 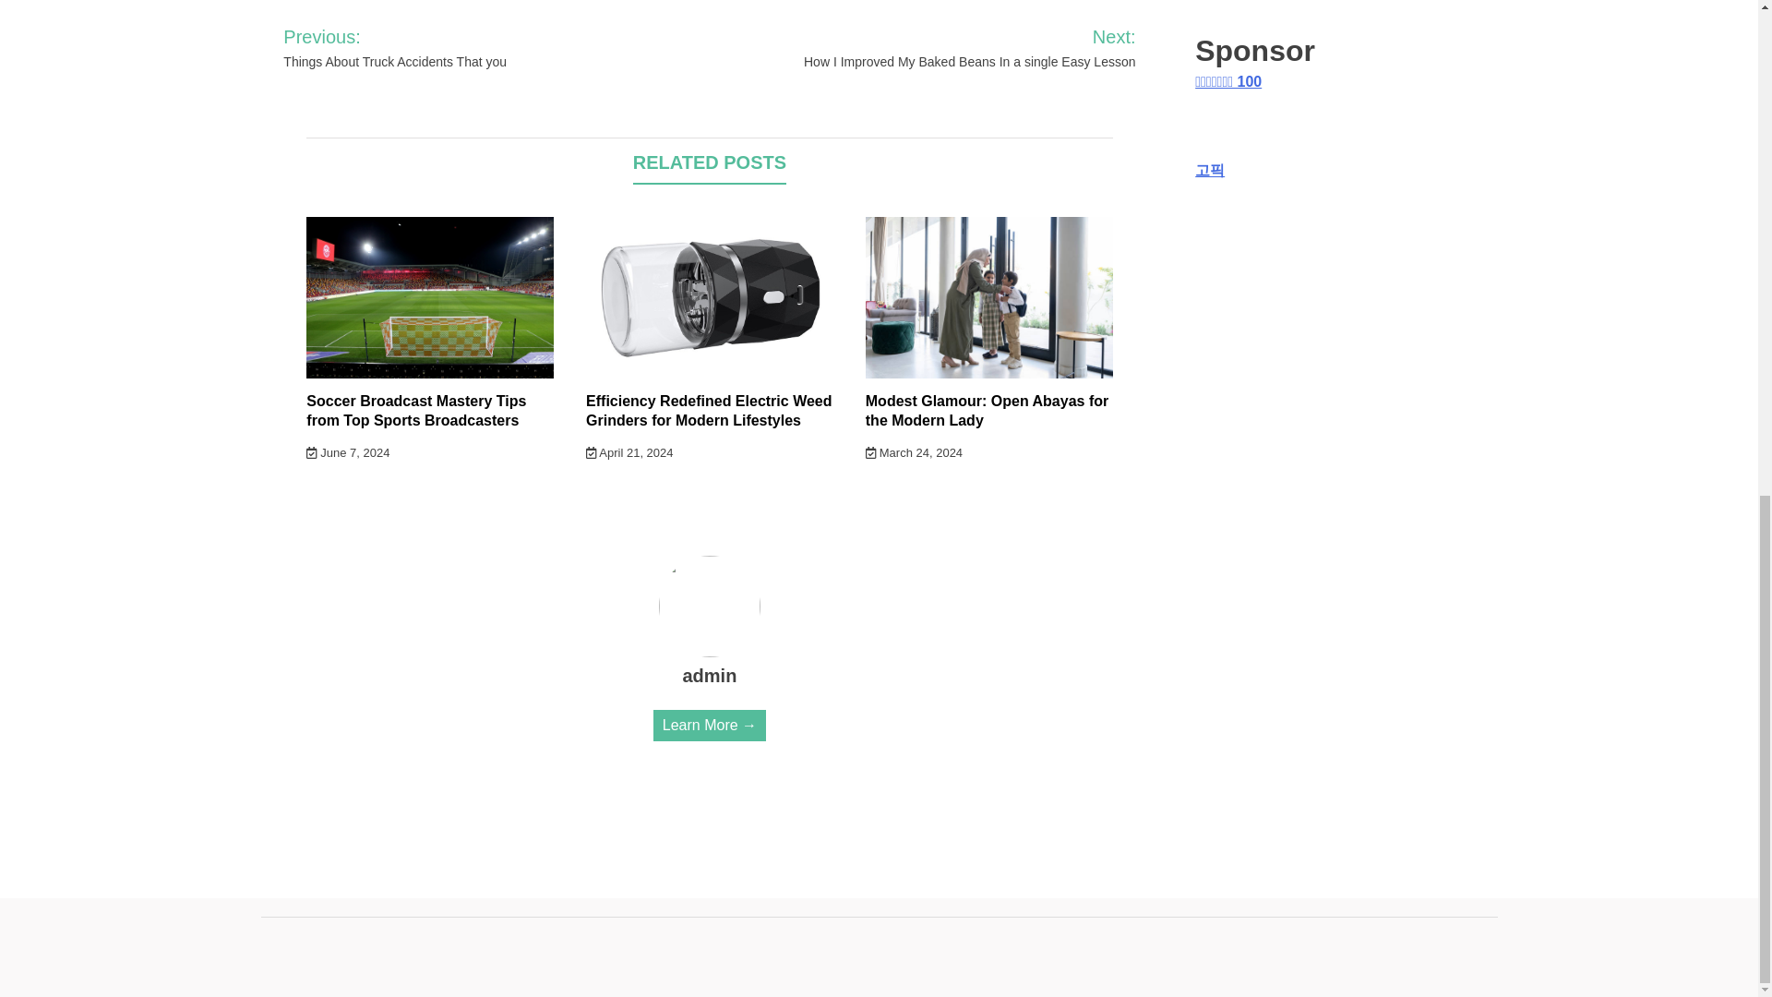 I want to click on Modest Glamour: Open Abayas for the Modern Lady, so click(x=988, y=410).